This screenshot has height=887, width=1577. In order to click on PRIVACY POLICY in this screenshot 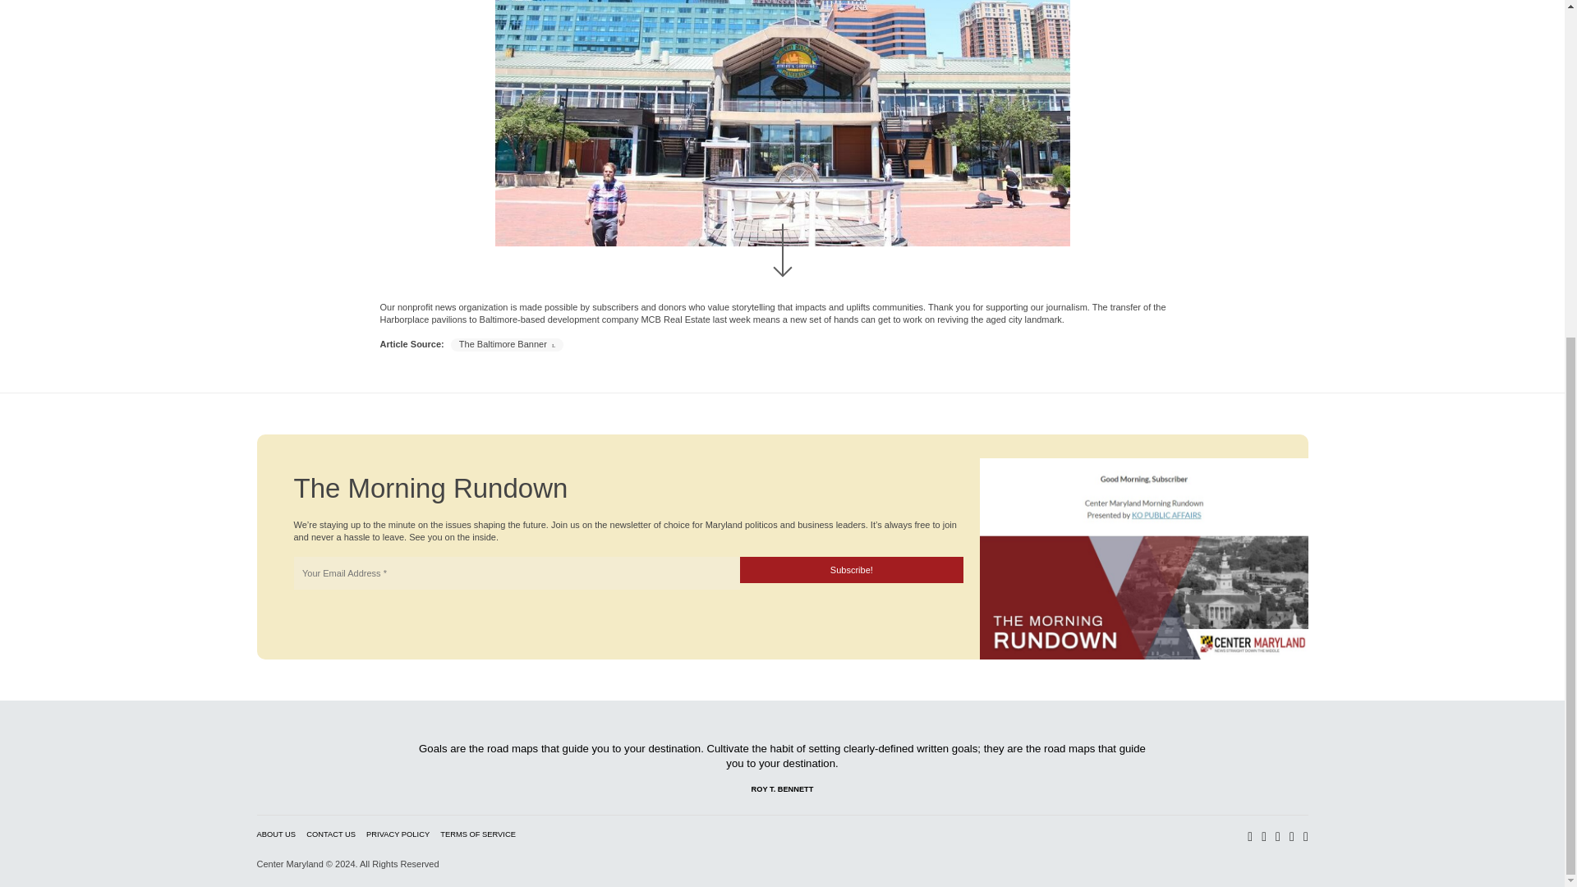, I will do `click(398, 834)`.